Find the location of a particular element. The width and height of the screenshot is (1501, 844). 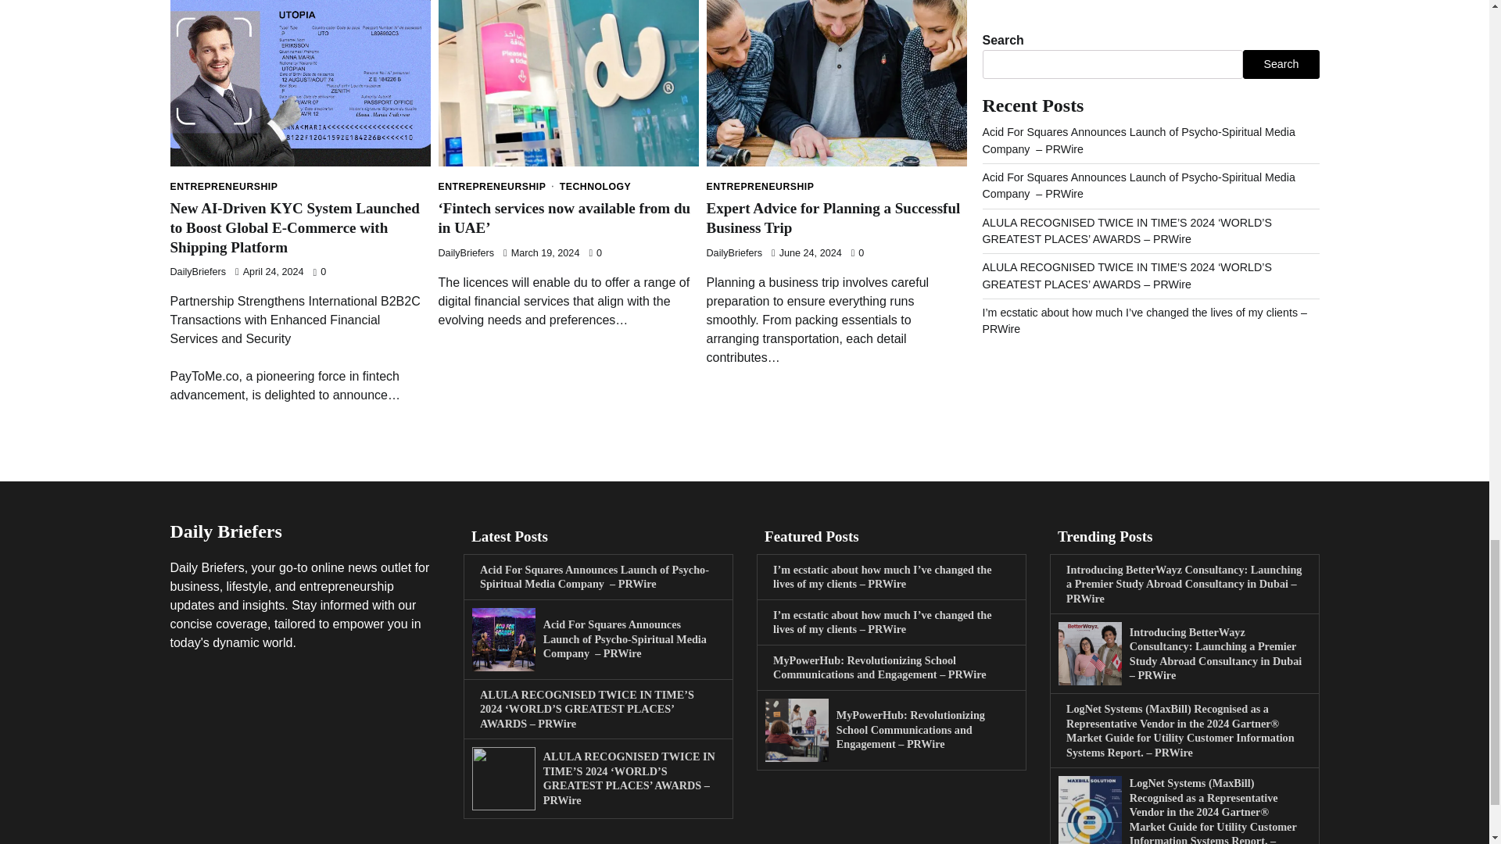

DailyBriefers is located at coordinates (199, 272).